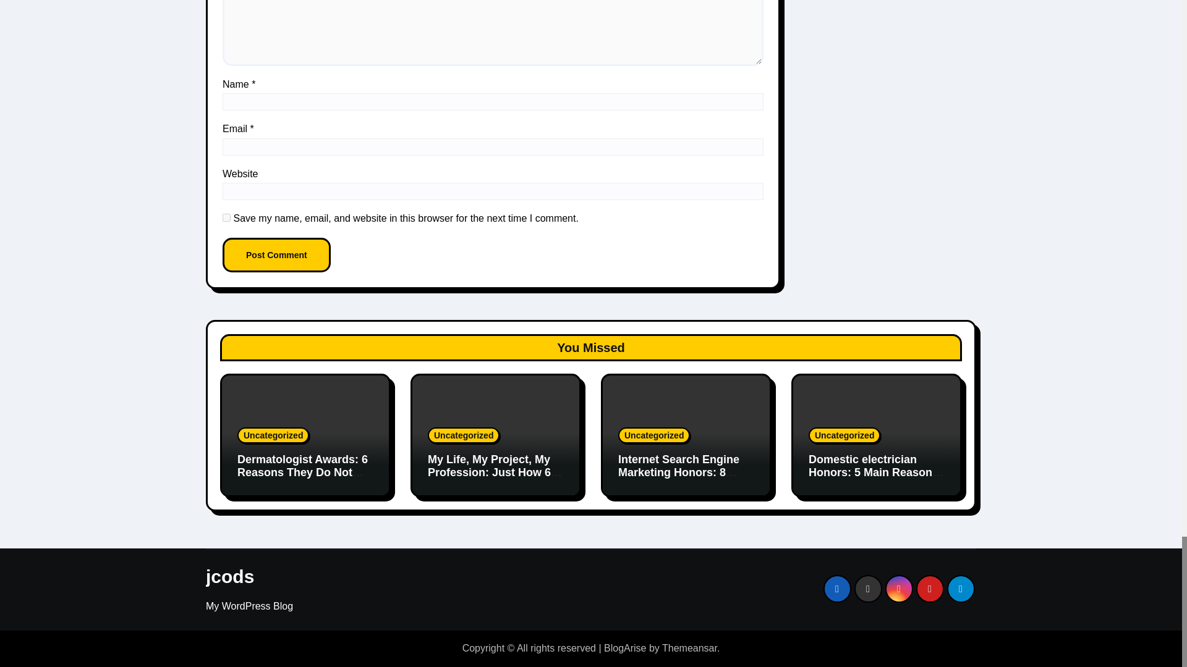  Describe the element at coordinates (277, 254) in the screenshot. I see `Post Comment` at that location.